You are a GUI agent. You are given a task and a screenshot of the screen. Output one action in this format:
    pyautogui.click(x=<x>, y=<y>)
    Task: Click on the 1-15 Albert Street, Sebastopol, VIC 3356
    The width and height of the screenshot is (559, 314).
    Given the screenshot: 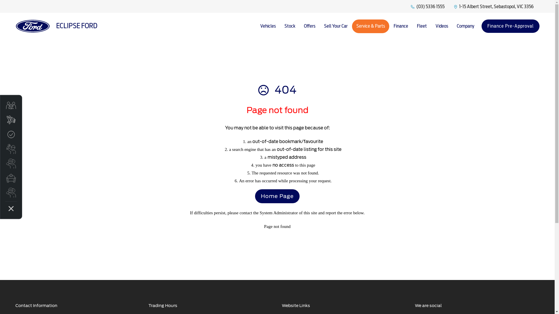 What is the action you would take?
    pyautogui.click(x=496, y=7)
    